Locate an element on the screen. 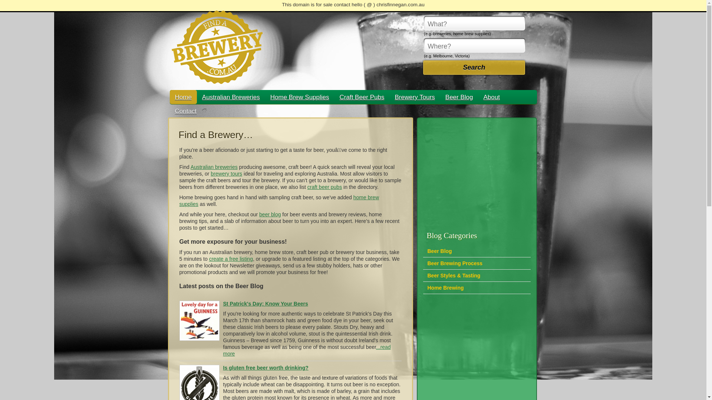  Home Brewing is located at coordinates (445, 288).